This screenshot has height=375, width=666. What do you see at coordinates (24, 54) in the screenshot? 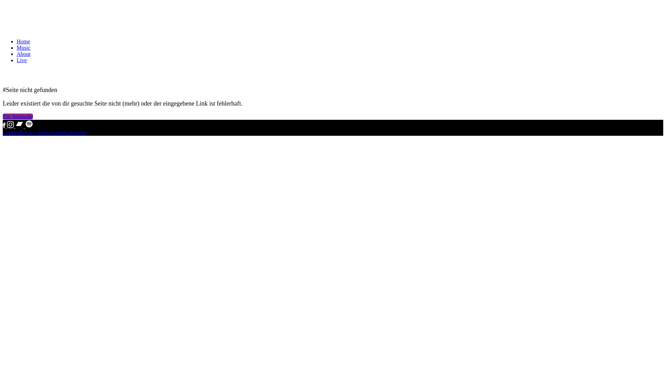
I see `About` at bounding box center [24, 54].